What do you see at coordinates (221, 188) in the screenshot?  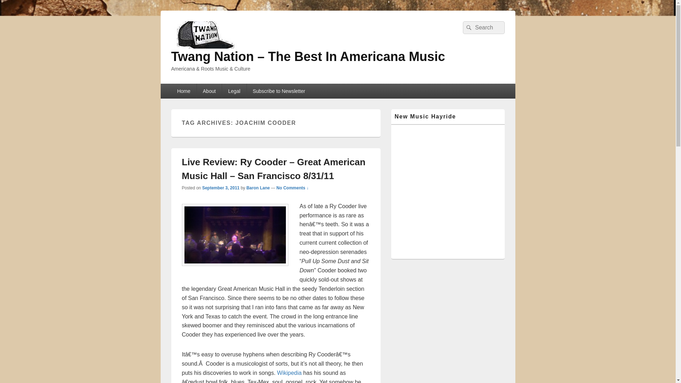 I see `10:24 am` at bounding box center [221, 188].